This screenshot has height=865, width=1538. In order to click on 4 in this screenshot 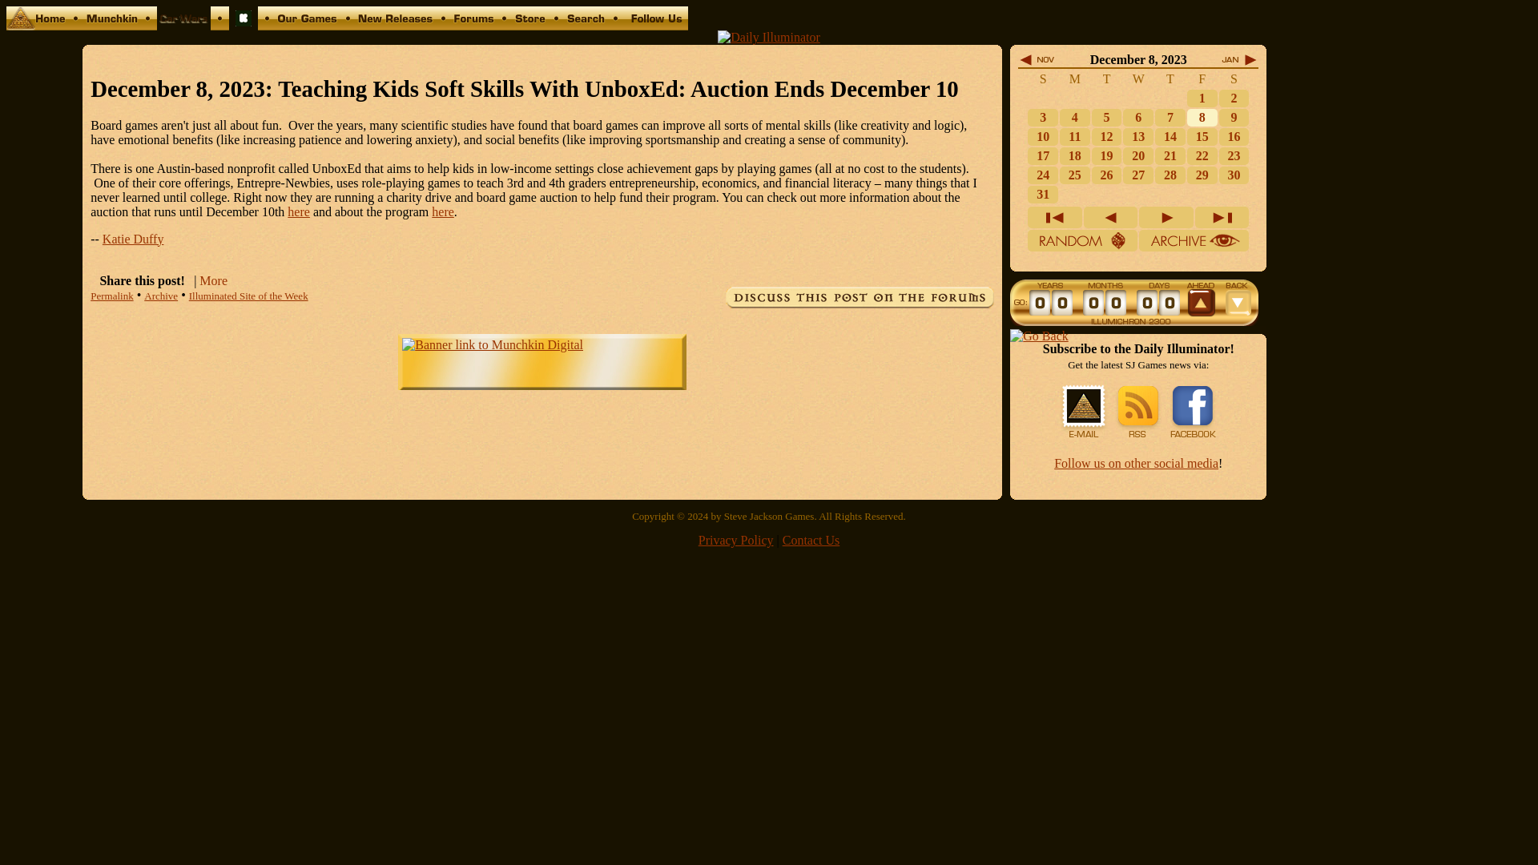, I will do `click(1075, 117)`.